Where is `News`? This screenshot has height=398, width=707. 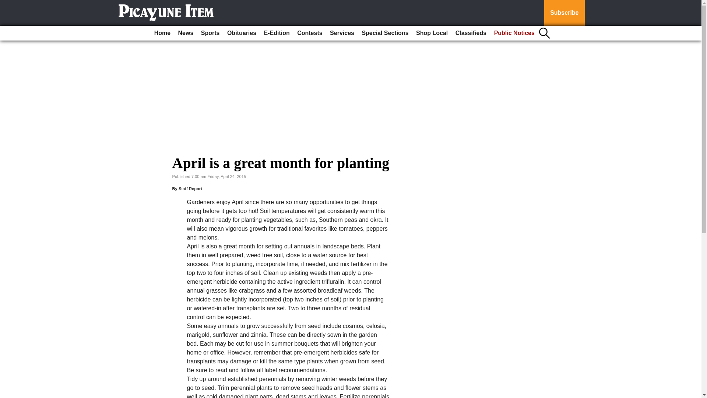
News is located at coordinates (186, 33).